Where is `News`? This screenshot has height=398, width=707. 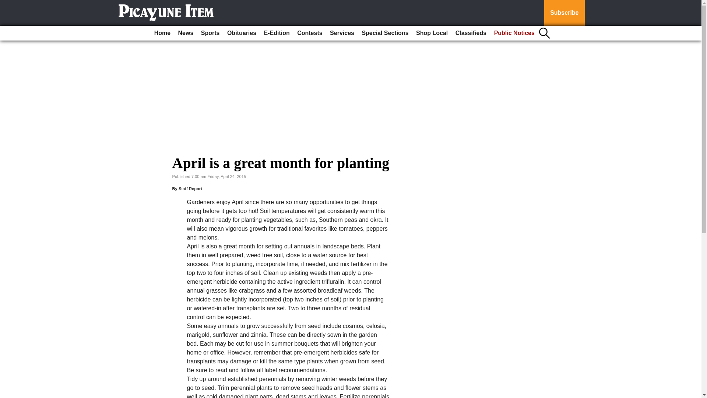
News is located at coordinates (186, 33).